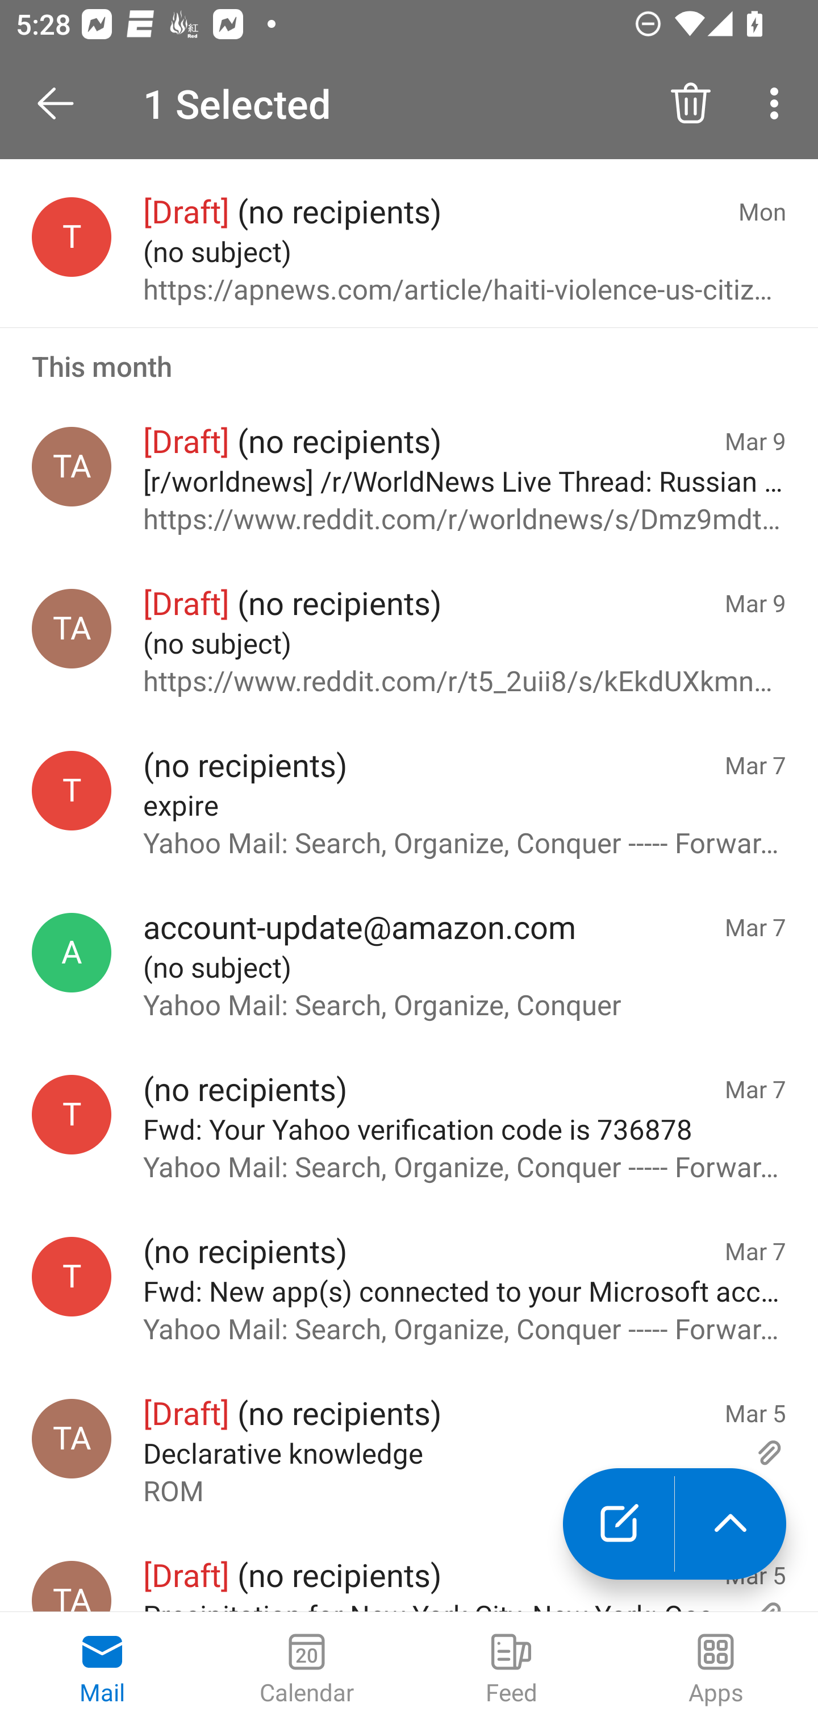  I want to click on Test Appium, testappium002@outlook.com, so click(72, 1439).